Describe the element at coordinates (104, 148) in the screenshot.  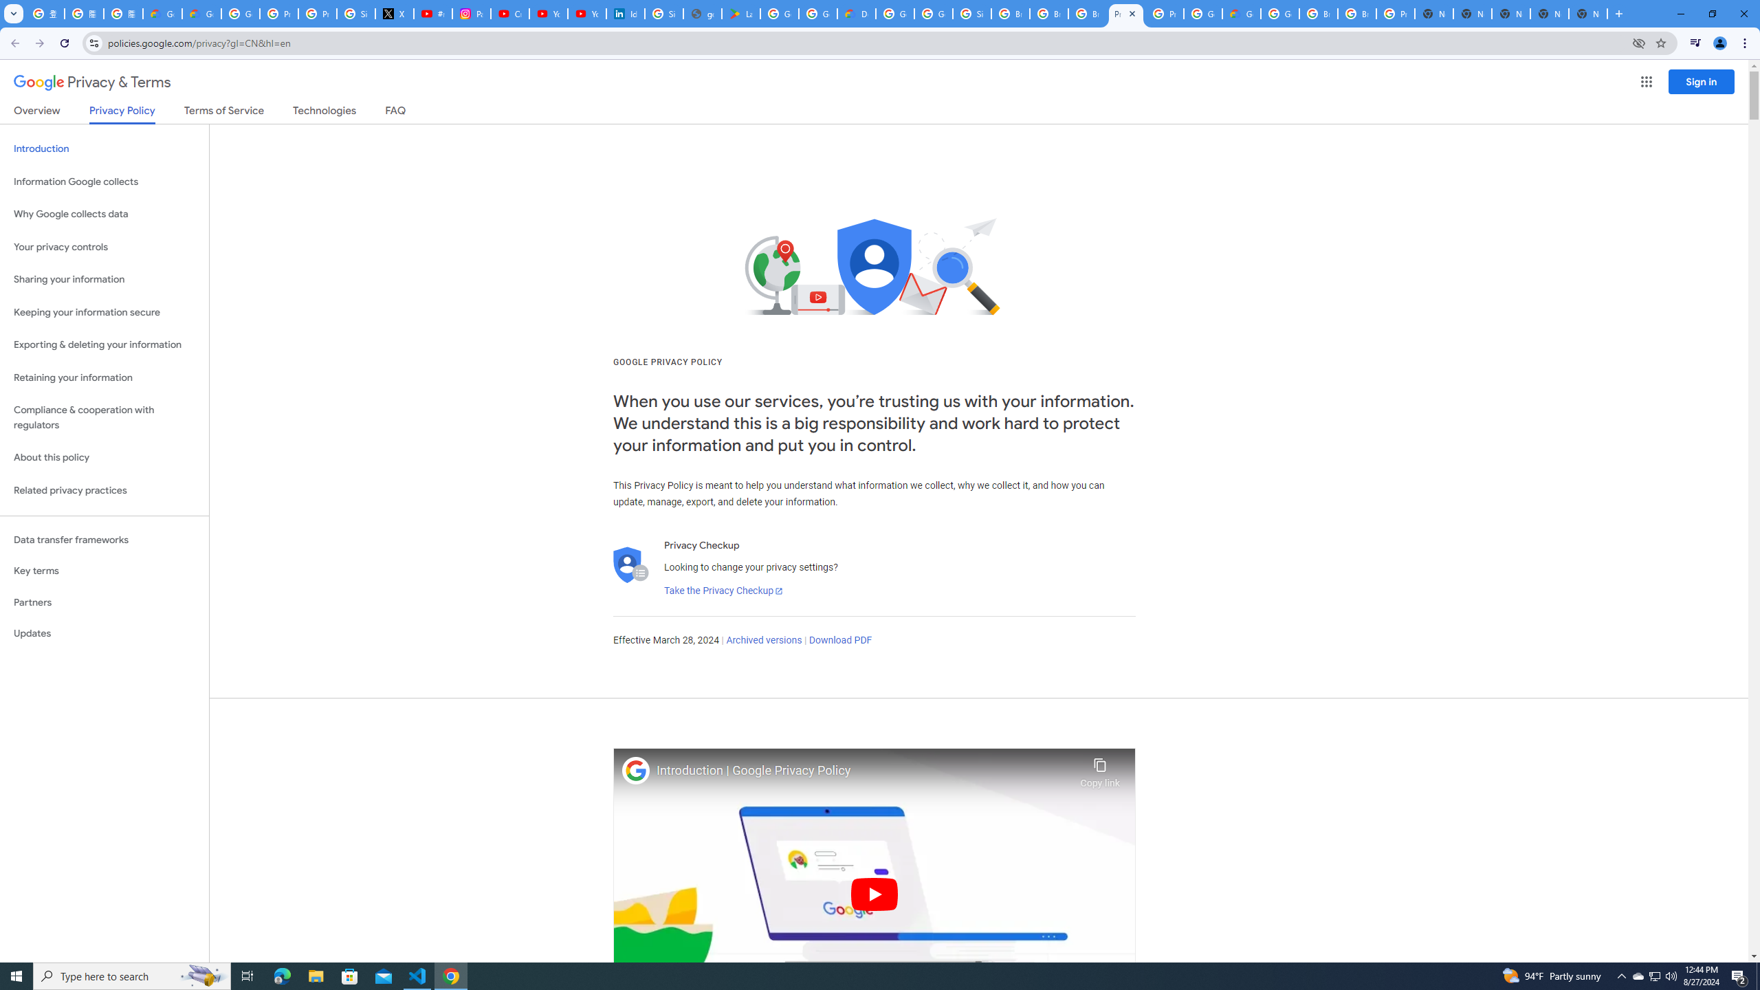
I see `Introduction` at that location.